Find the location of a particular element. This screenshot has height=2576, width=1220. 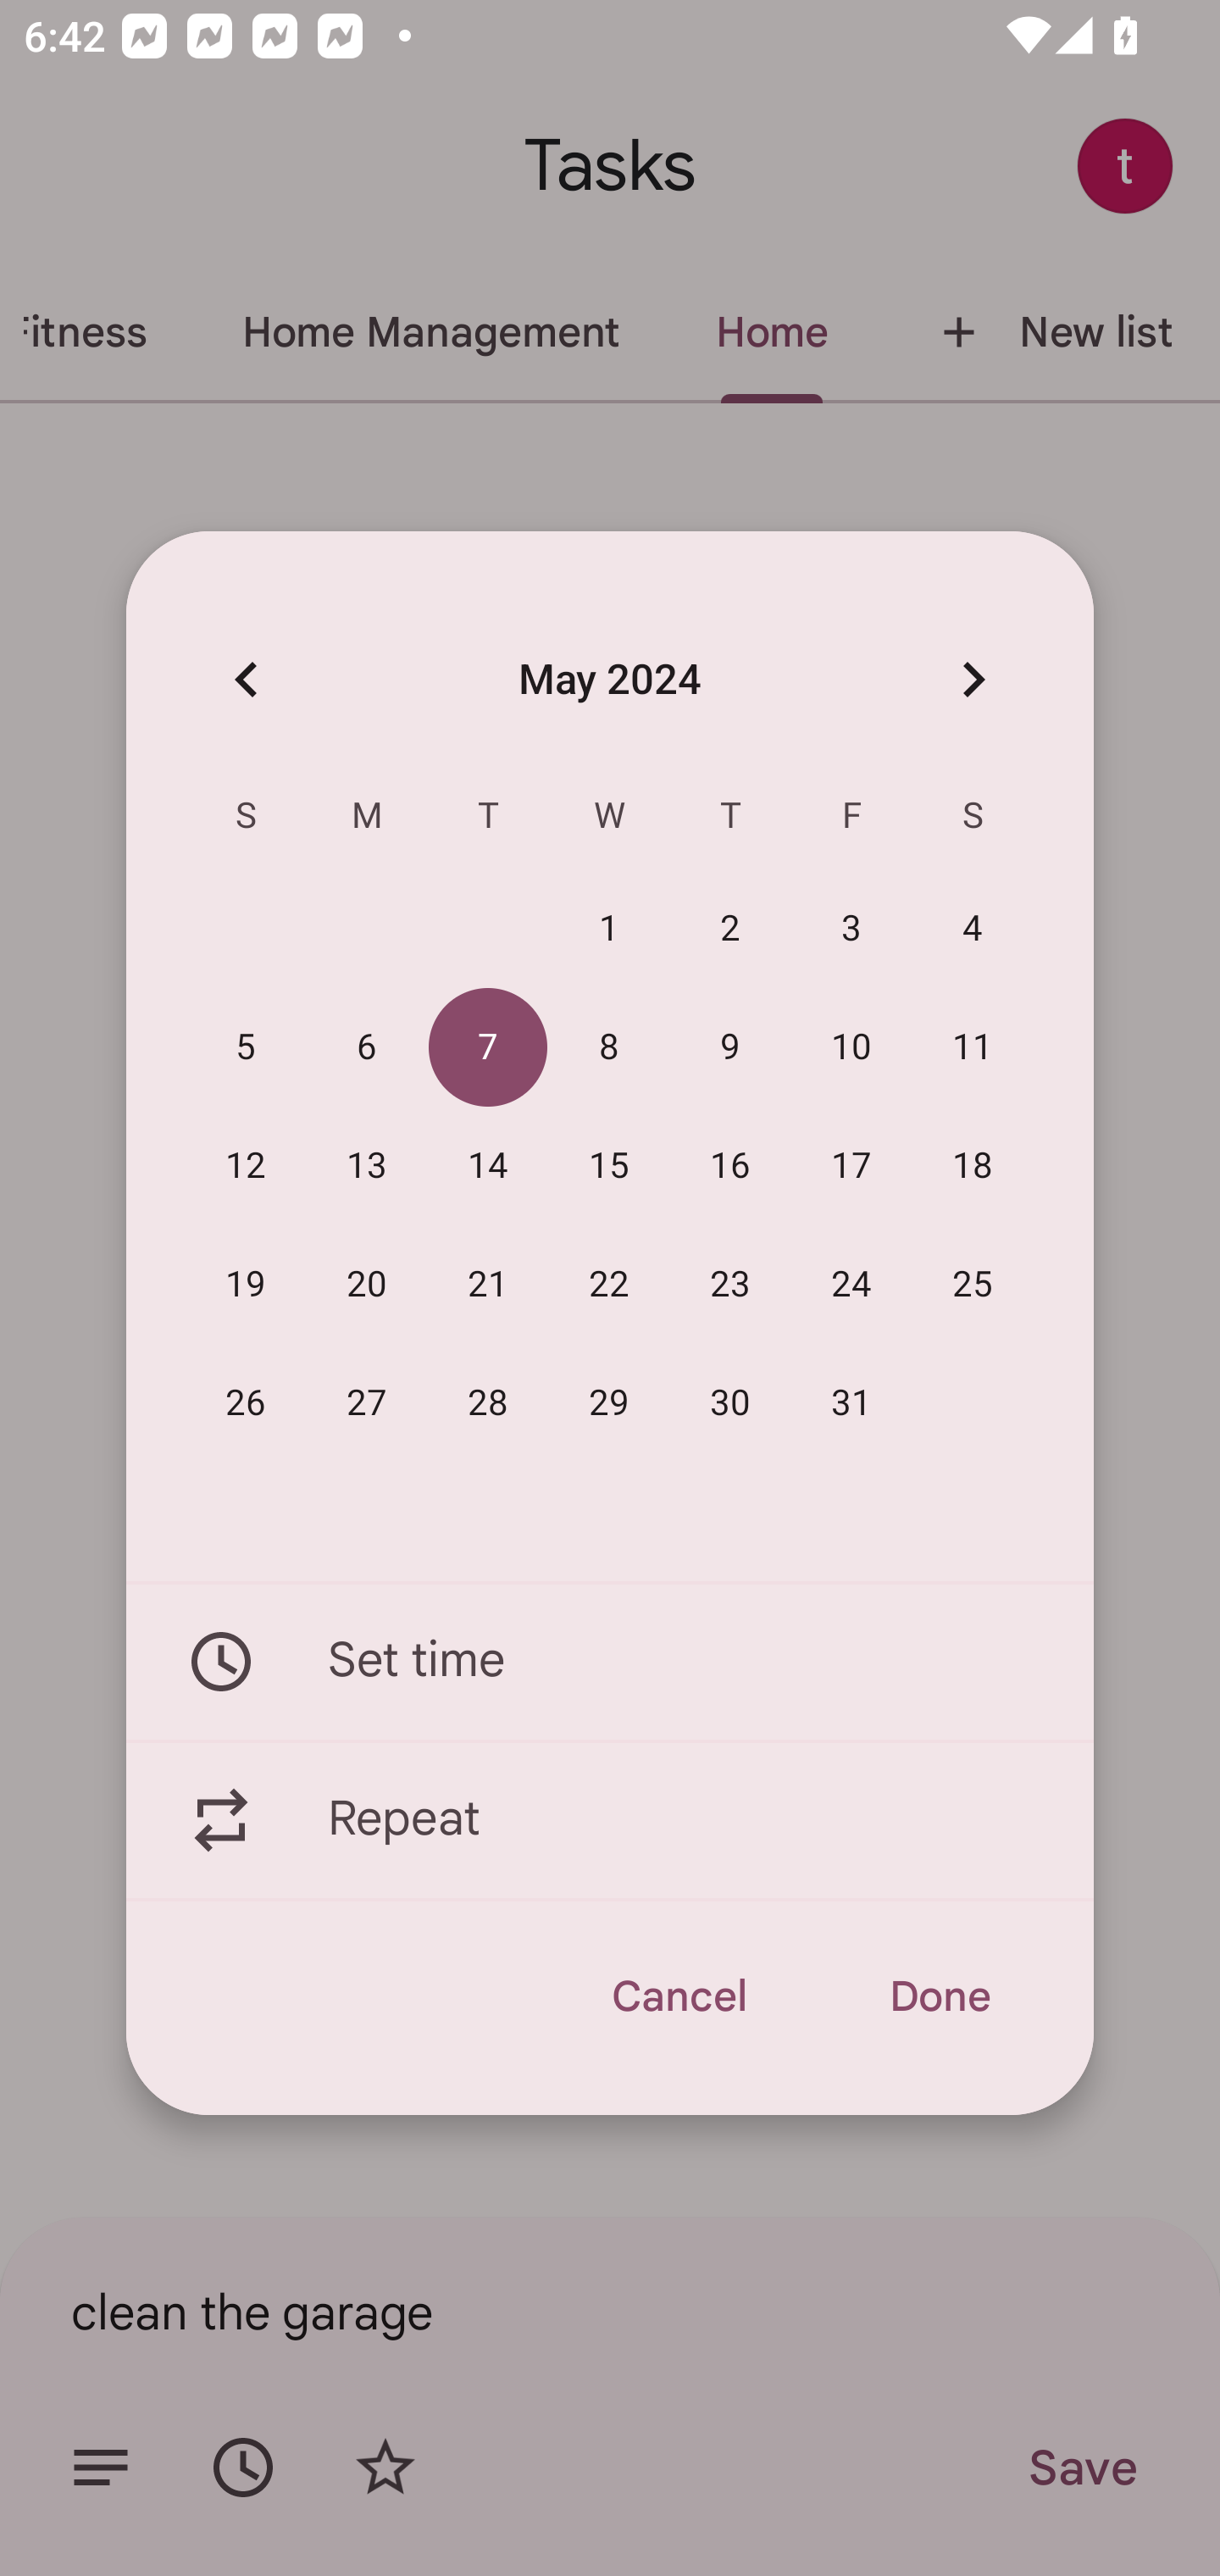

Repeat is located at coordinates (610, 1821).